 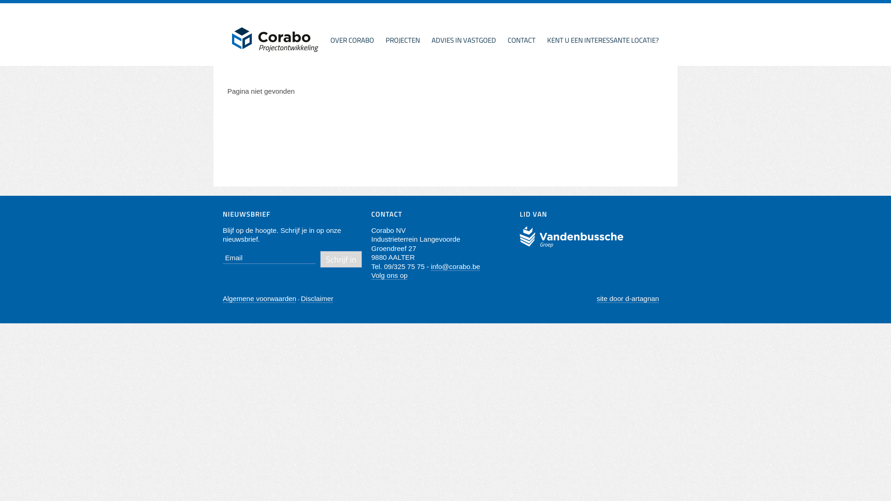 I want to click on site door d-artagnan, so click(x=628, y=298).